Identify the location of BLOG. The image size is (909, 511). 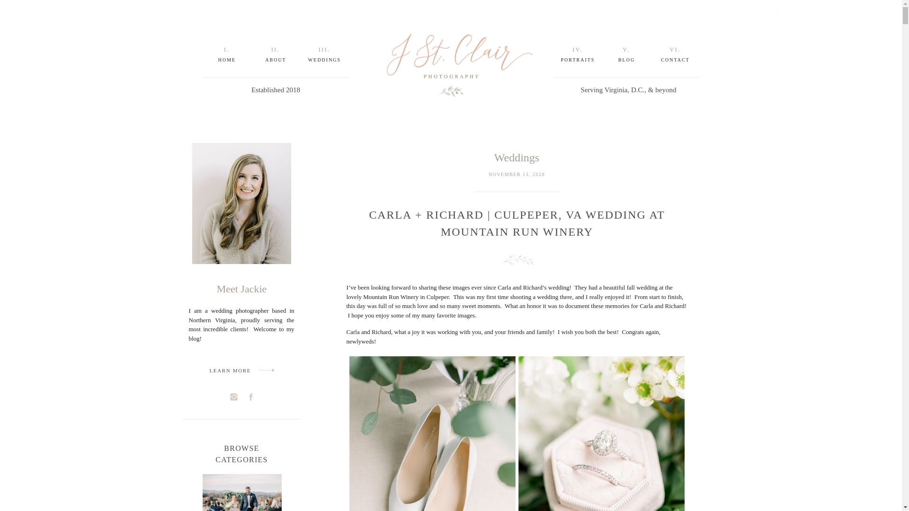
(626, 60).